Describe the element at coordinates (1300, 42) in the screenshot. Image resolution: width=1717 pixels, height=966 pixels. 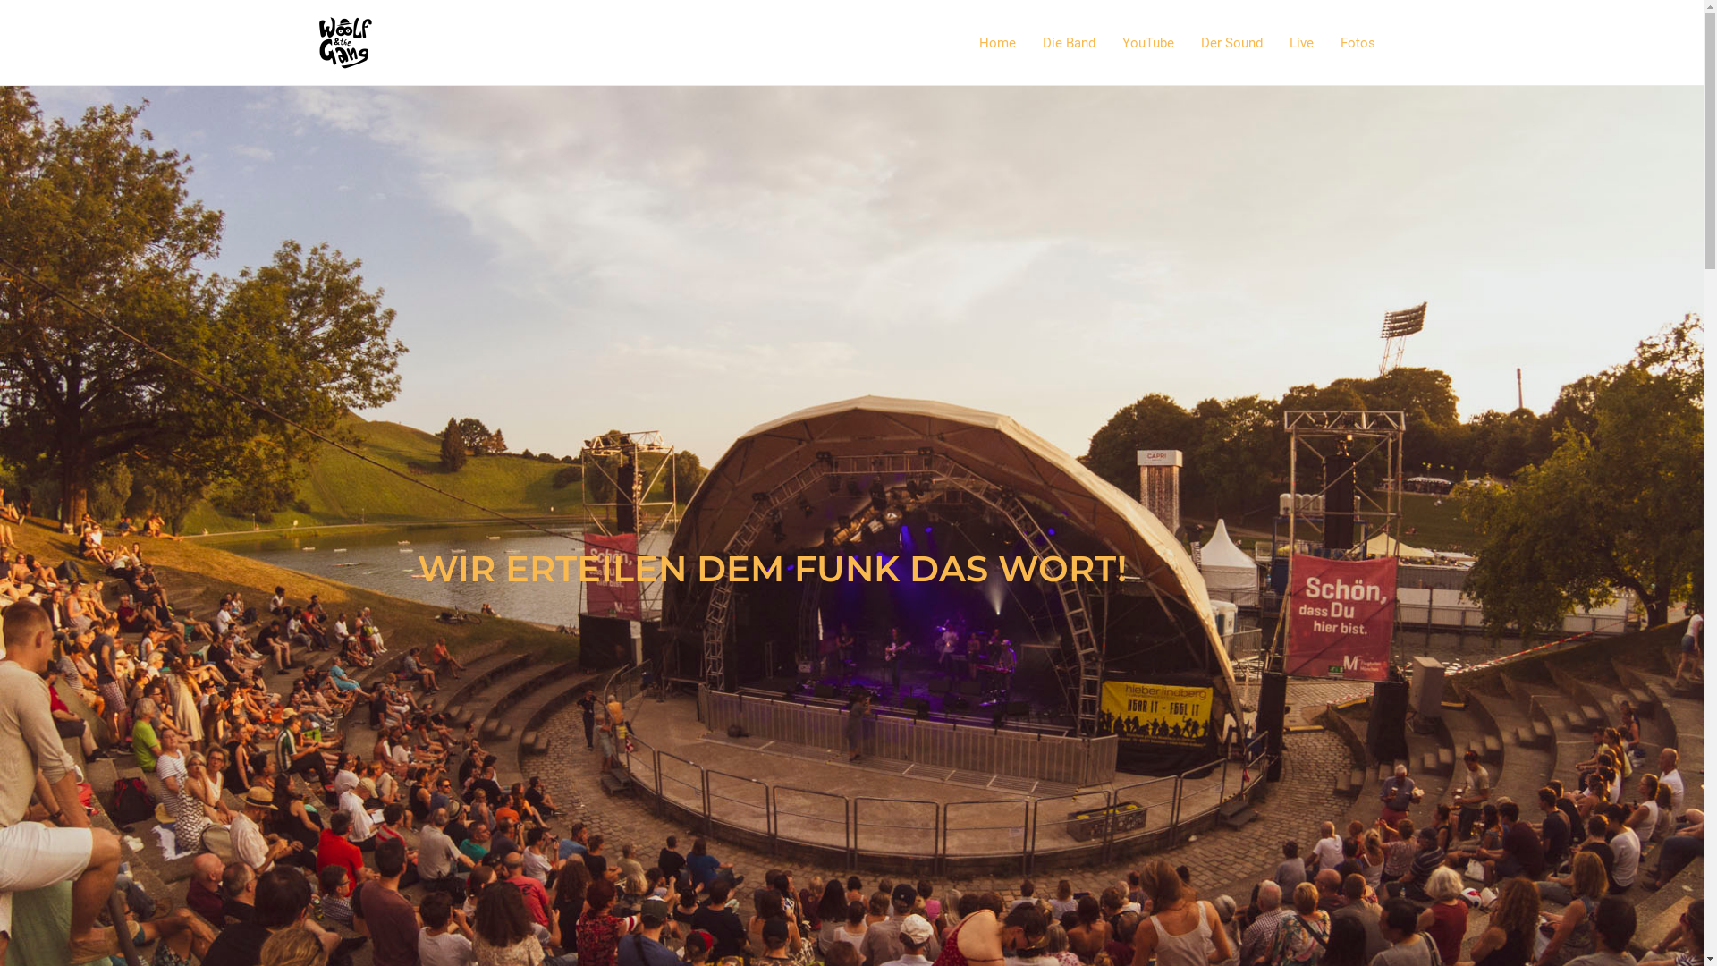
I see `Live` at that location.